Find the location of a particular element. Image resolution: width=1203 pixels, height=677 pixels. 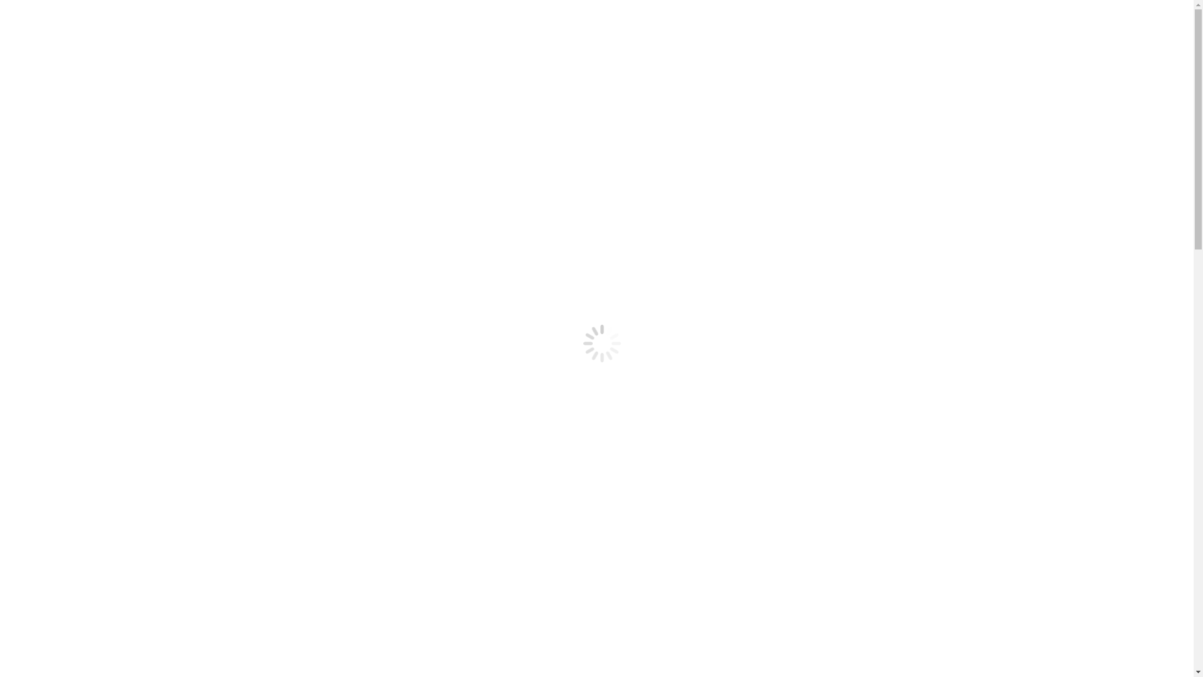

Telegram page opens in new window is located at coordinates (30, 23).